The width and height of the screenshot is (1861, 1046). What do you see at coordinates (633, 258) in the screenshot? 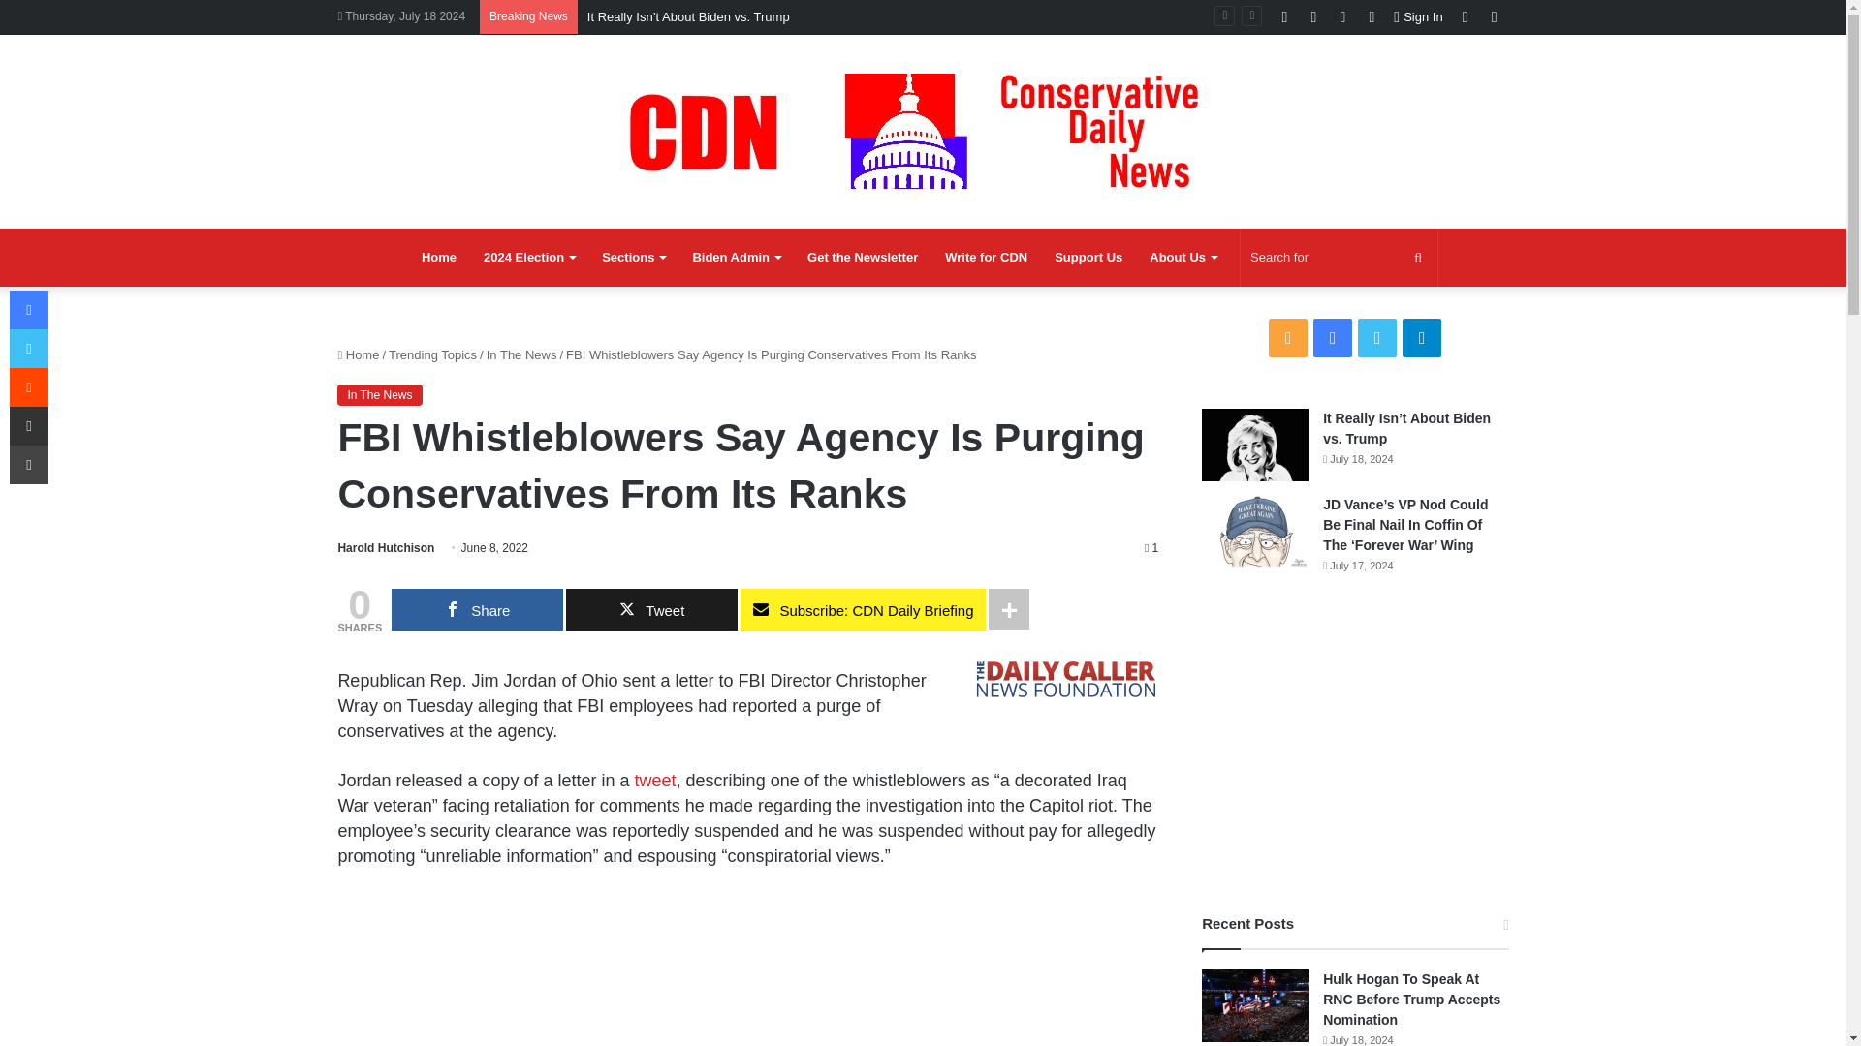
I see `Sections` at bounding box center [633, 258].